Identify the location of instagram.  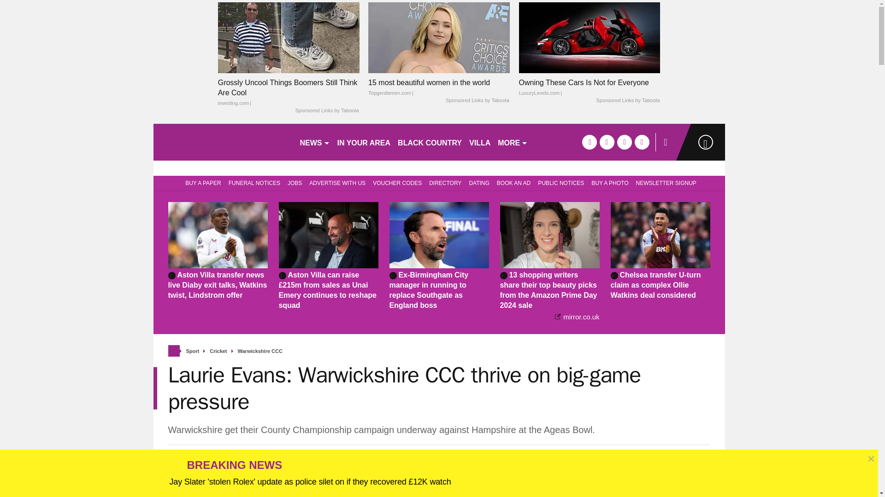
(642, 142).